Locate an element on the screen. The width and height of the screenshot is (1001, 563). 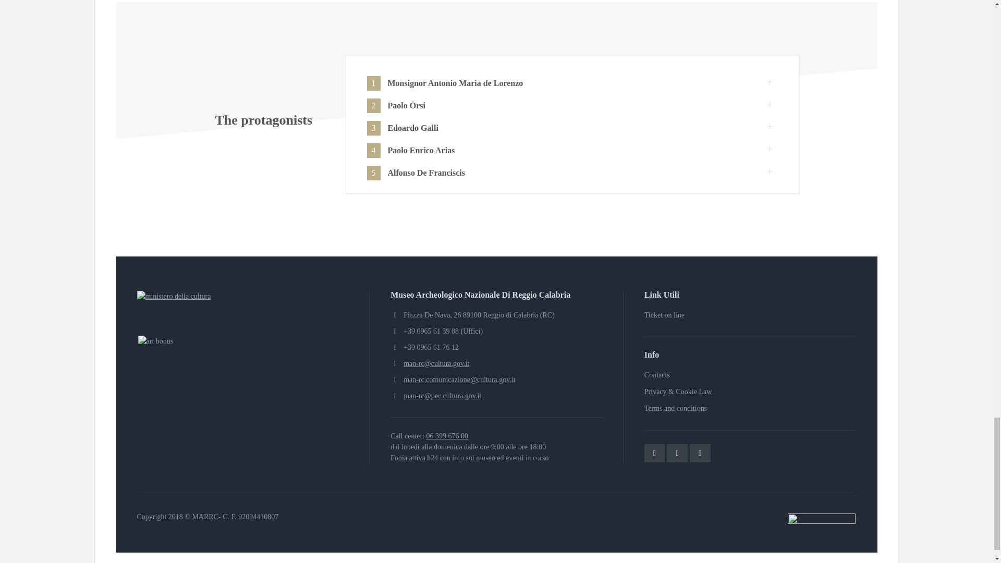
Instagram is located at coordinates (700, 453).